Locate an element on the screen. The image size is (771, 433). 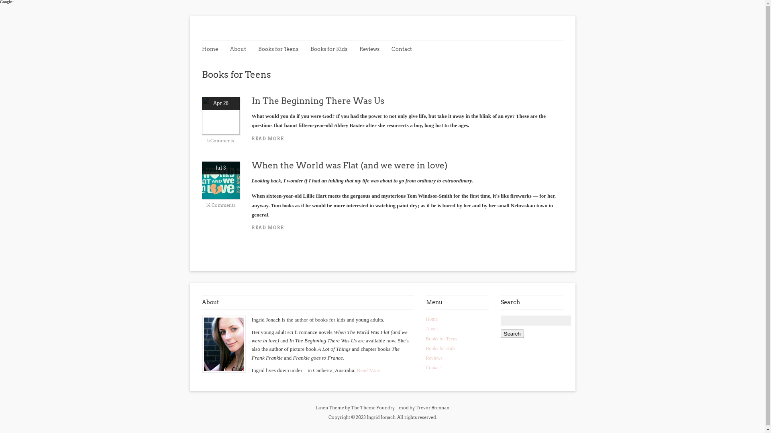
Home is located at coordinates (431, 319).